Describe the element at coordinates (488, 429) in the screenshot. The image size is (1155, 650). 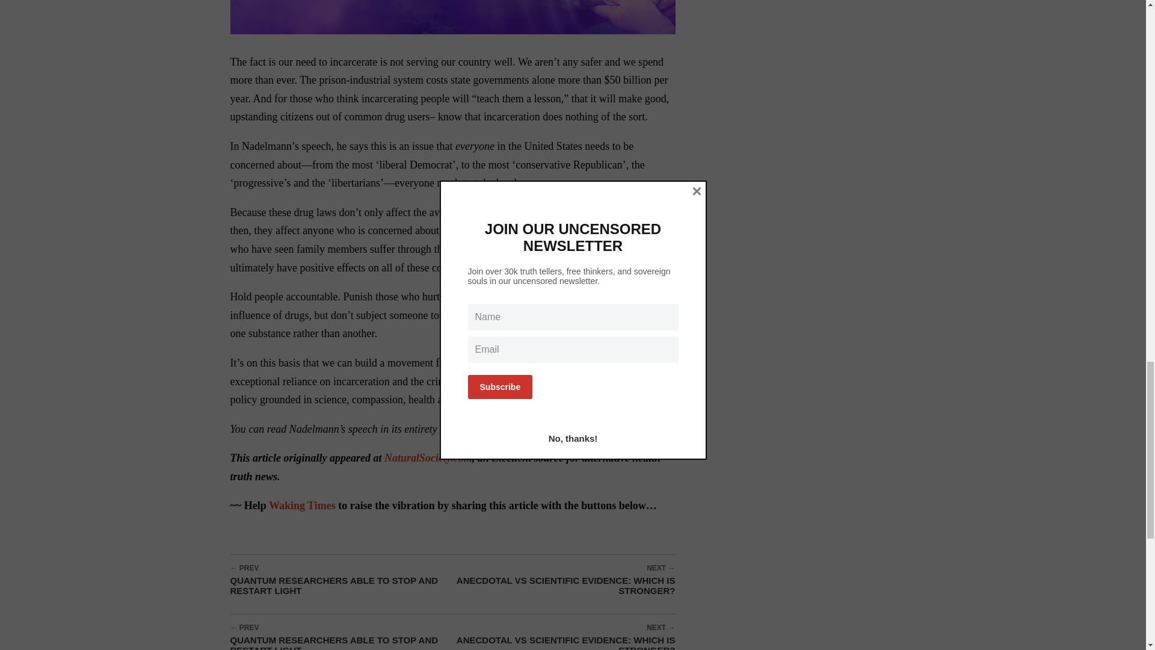
I see `on AlterNet.` at that location.